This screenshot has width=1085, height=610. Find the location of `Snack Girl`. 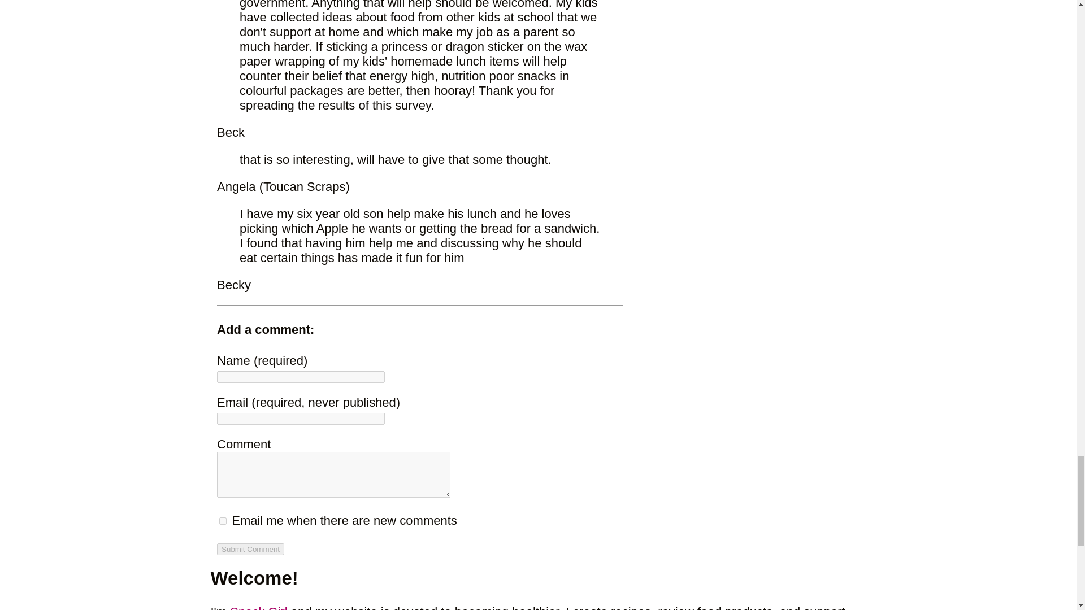

Snack Girl is located at coordinates (259, 608).